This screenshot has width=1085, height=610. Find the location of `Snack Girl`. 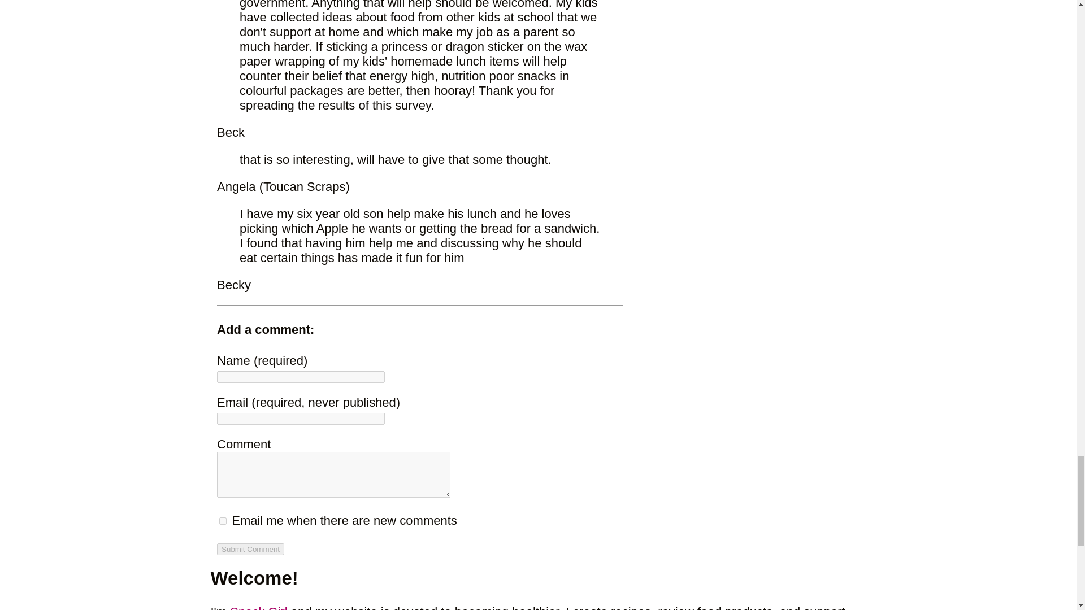

Snack Girl is located at coordinates (259, 608).